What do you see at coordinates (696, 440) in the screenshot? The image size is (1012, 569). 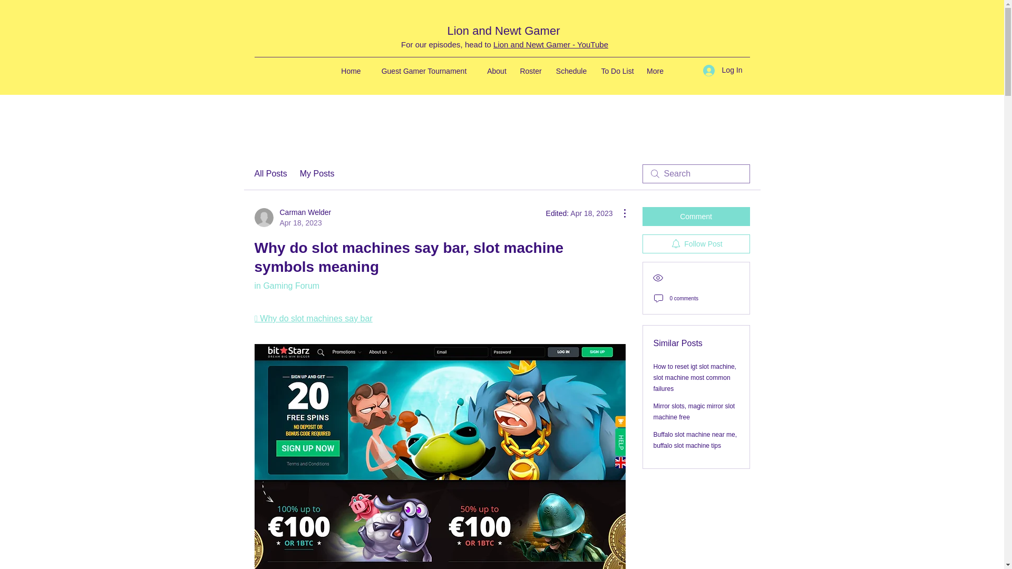 I see `Buffalo slot machine near me, buffalo slot machine tips` at bounding box center [696, 440].